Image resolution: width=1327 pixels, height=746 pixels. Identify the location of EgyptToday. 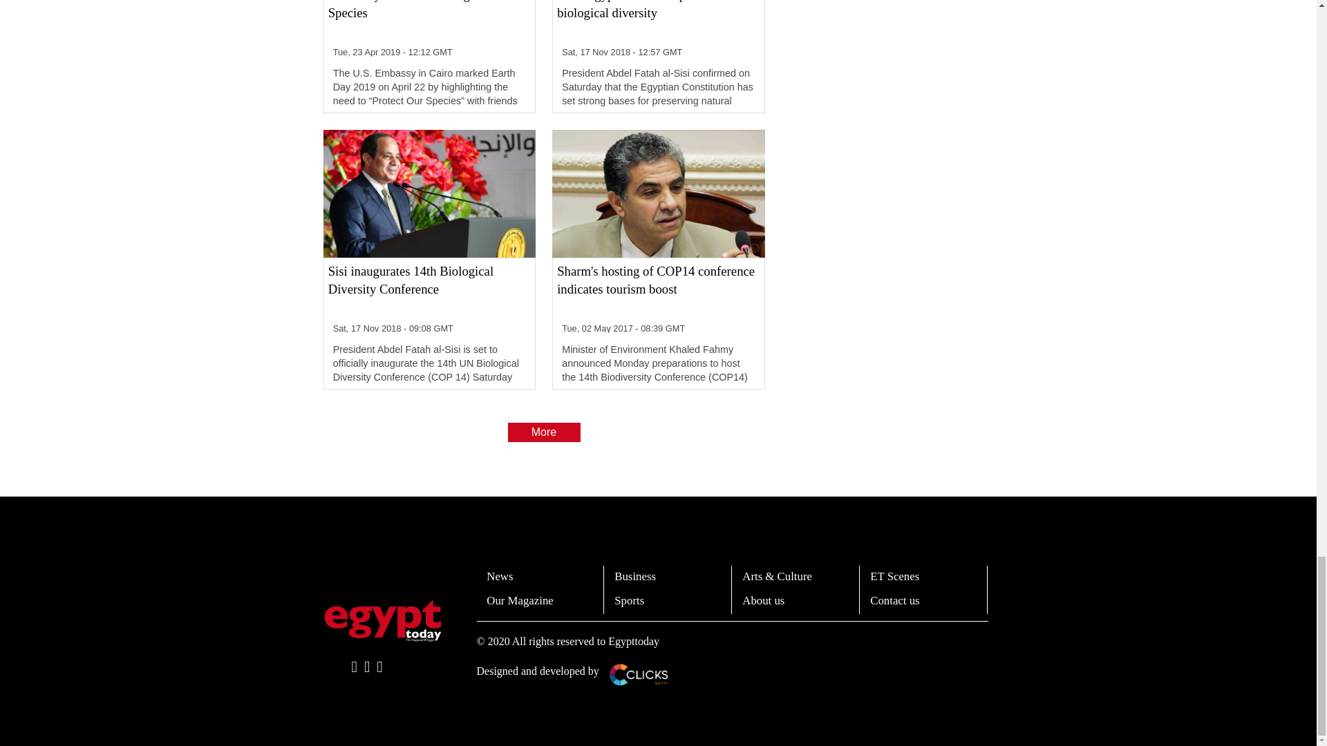
(383, 620).